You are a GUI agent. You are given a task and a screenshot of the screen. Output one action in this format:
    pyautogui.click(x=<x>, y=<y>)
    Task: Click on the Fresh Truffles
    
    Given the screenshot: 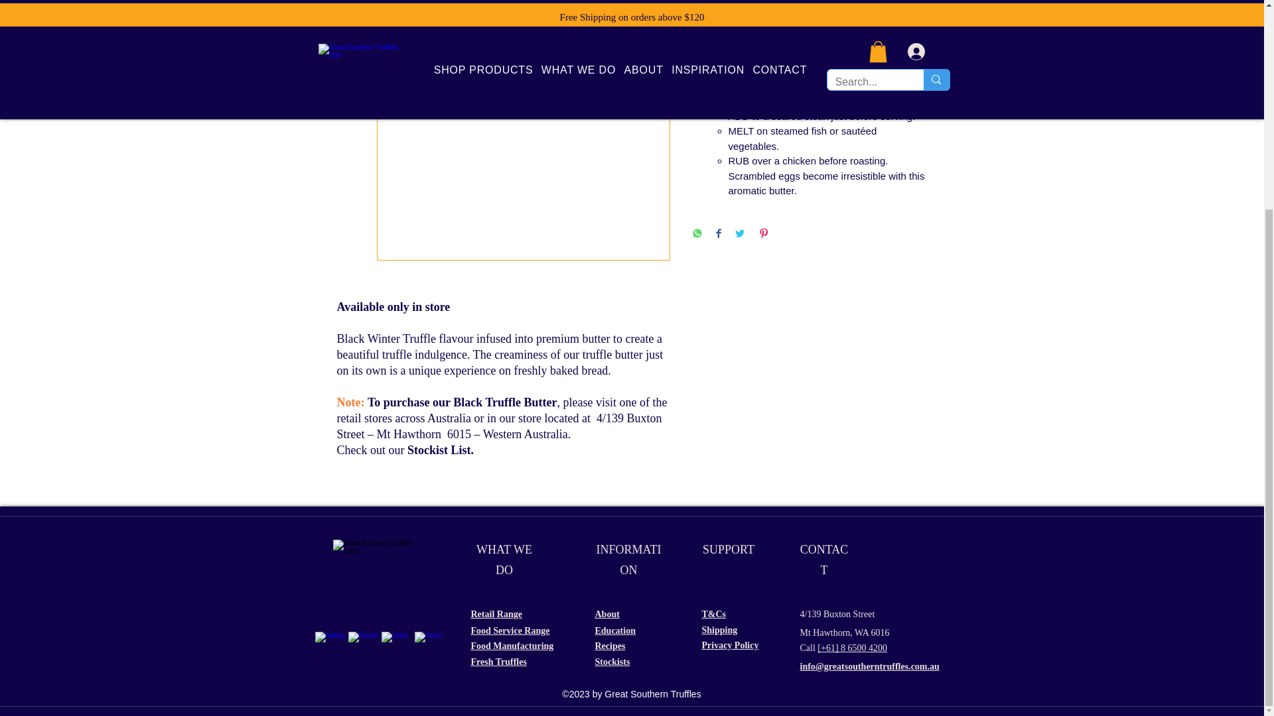 What is the action you would take?
    pyautogui.click(x=499, y=662)
    